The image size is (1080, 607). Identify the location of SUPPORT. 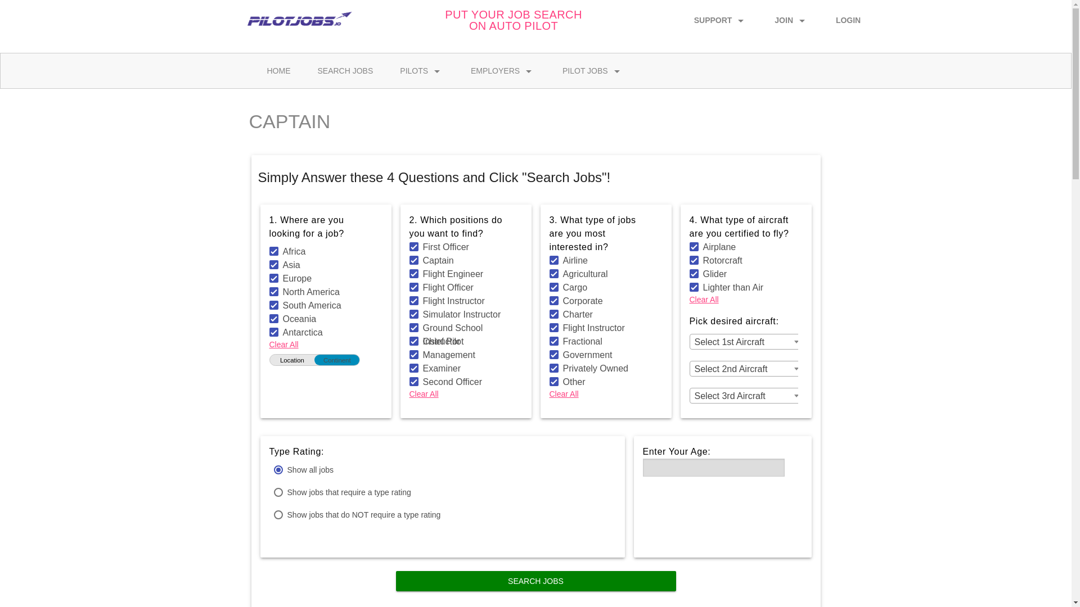
(721, 18).